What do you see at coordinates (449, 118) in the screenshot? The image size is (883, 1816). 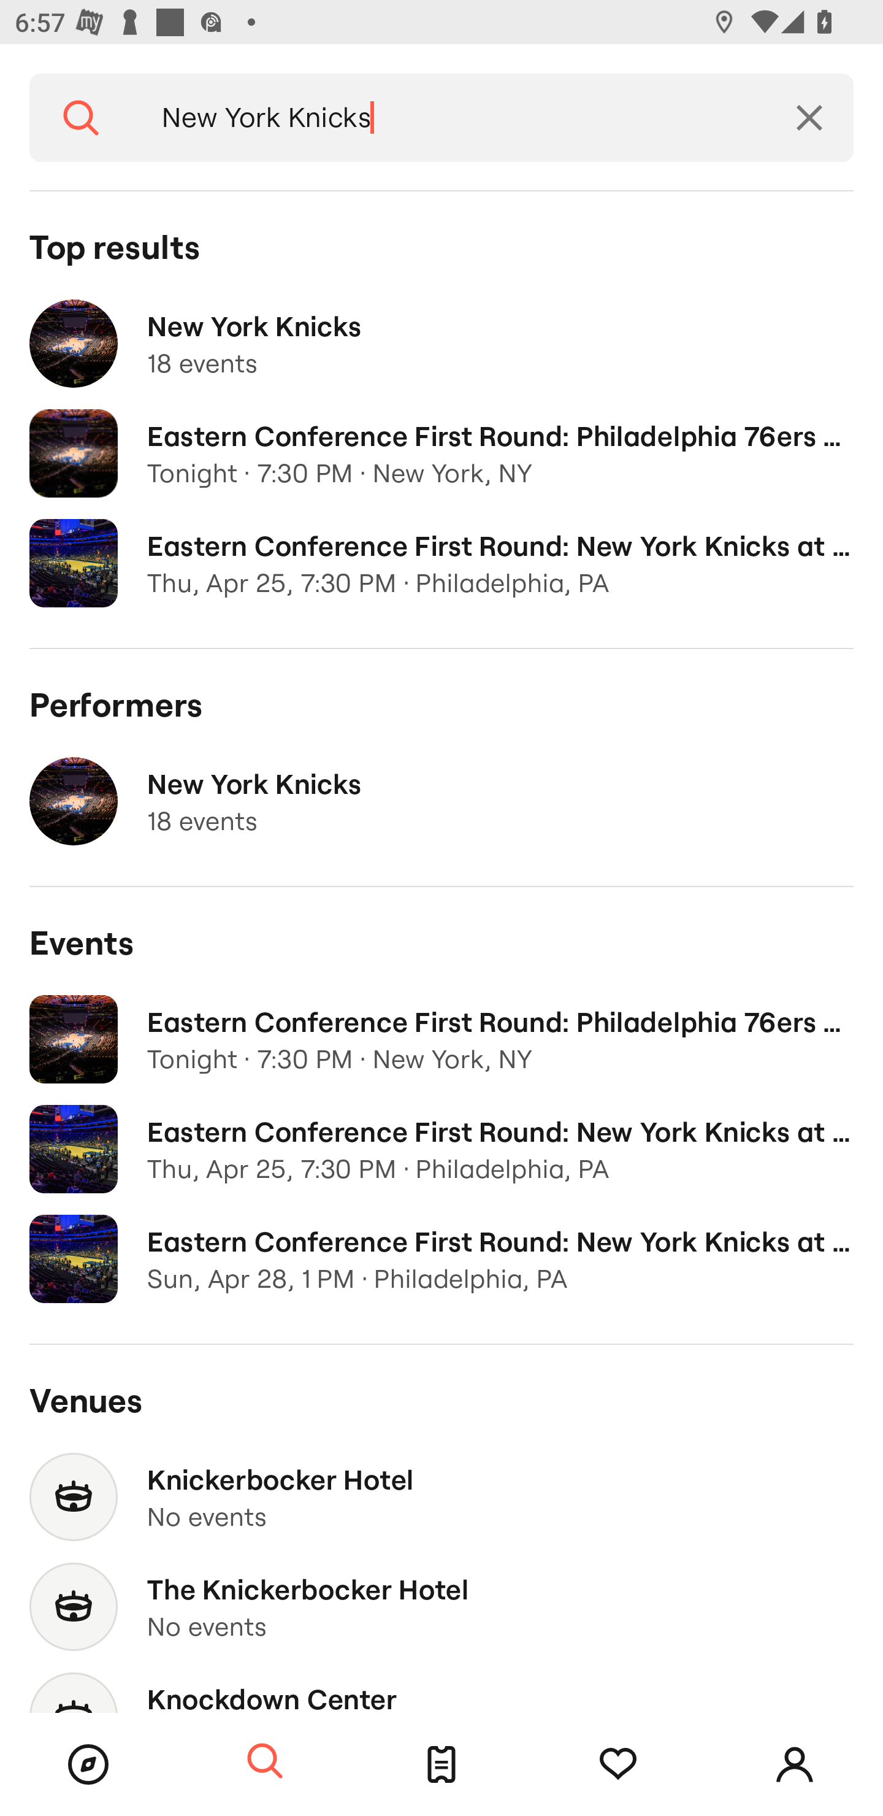 I see `New York Knicks` at bounding box center [449, 118].